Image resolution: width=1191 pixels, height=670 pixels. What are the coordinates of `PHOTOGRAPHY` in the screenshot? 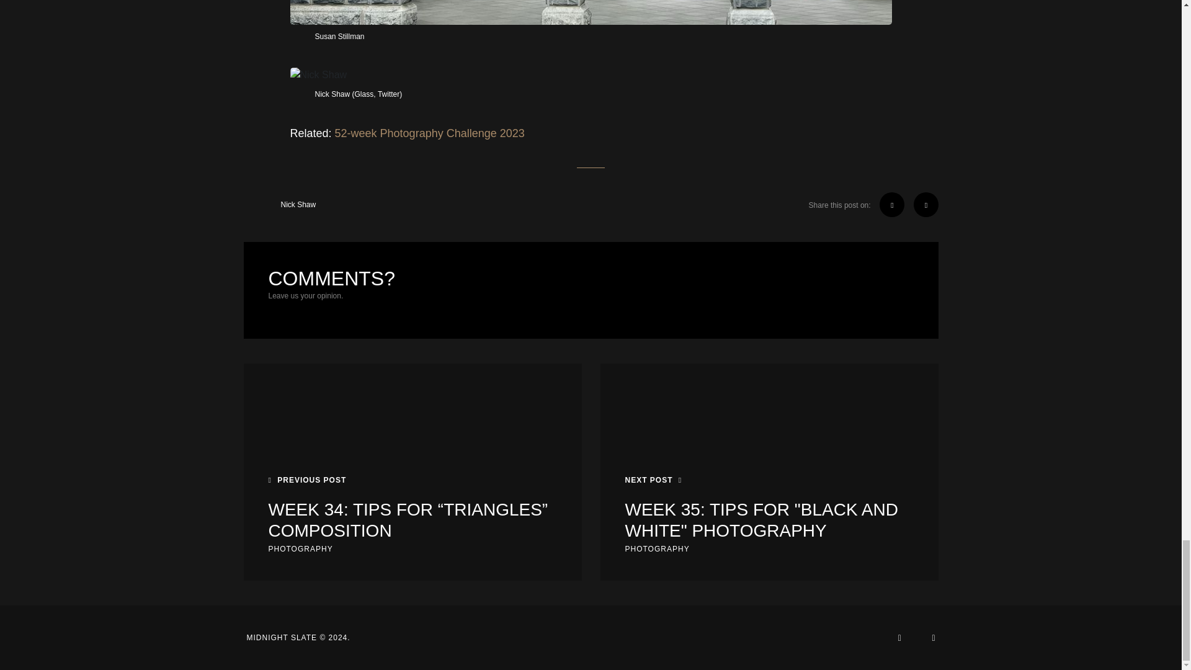 It's located at (300, 548).